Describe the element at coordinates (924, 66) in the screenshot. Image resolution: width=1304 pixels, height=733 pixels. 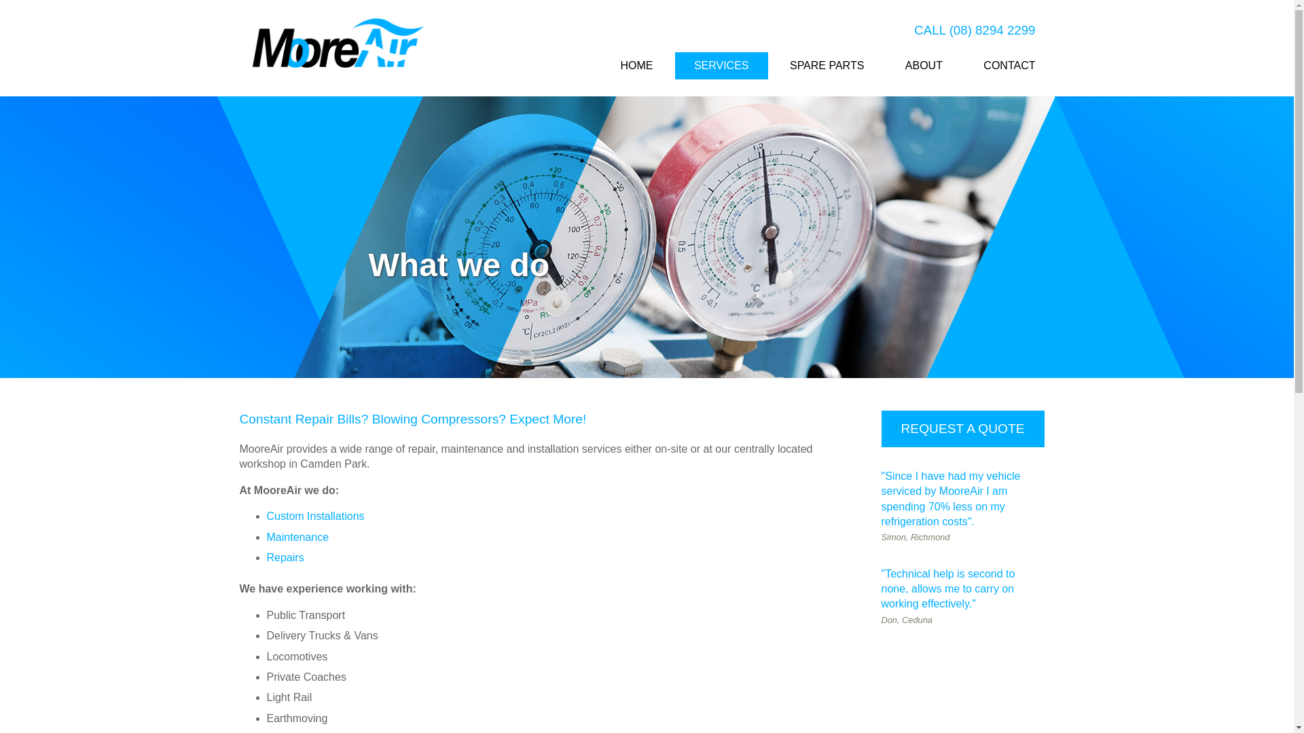
I see `ABOUT` at that location.